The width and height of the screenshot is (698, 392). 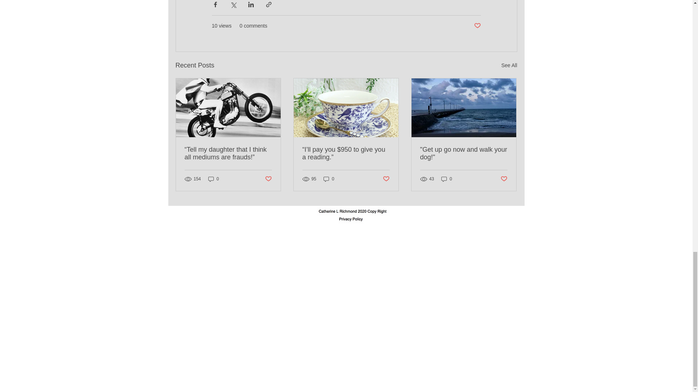 What do you see at coordinates (213, 179) in the screenshot?
I see `0` at bounding box center [213, 179].